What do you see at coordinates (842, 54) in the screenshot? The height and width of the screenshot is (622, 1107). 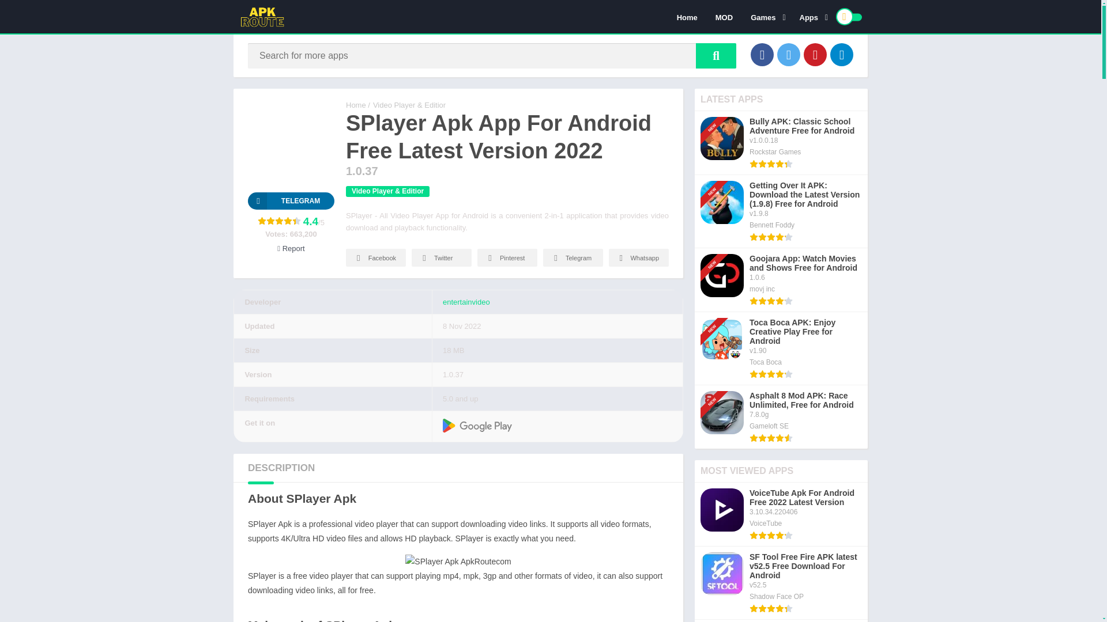 I see `Telegram` at bounding box center [842, 54].